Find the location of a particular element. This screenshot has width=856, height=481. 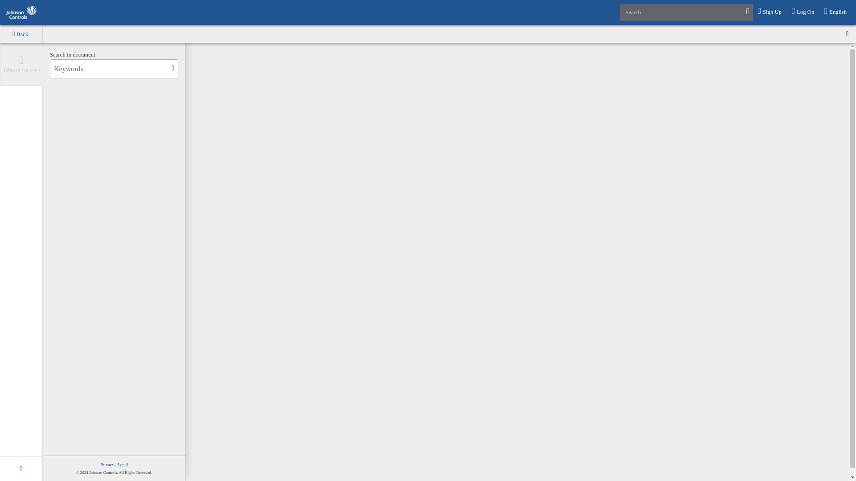

Log On is located at coordinates (803, 12).